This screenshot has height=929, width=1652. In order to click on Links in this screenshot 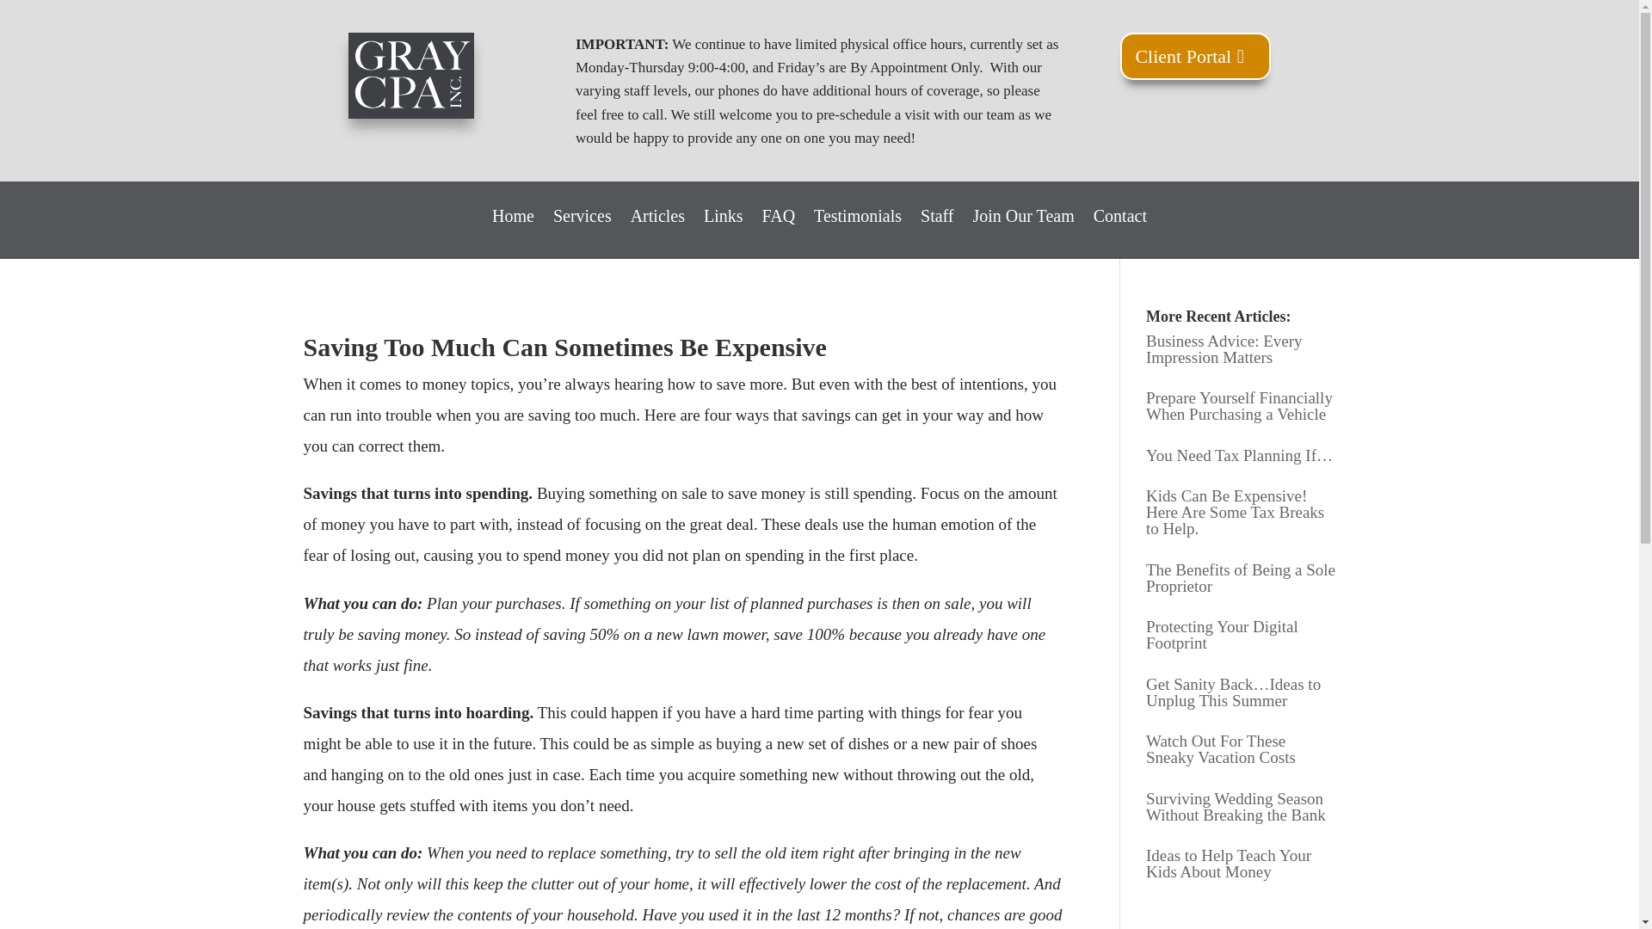, I will do `click(723, 229)`.